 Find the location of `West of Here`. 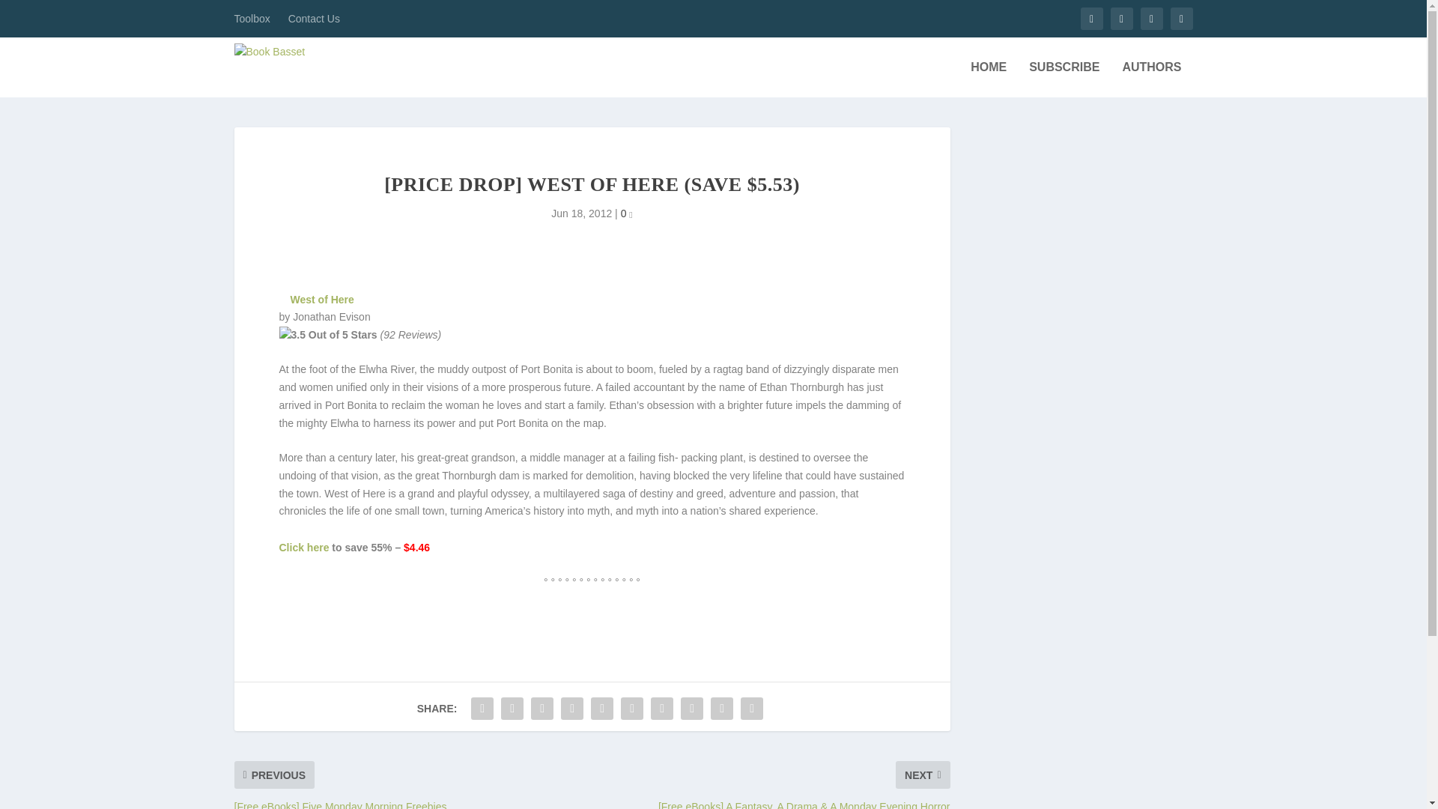

West of Here is located at coordinates (322, 300).